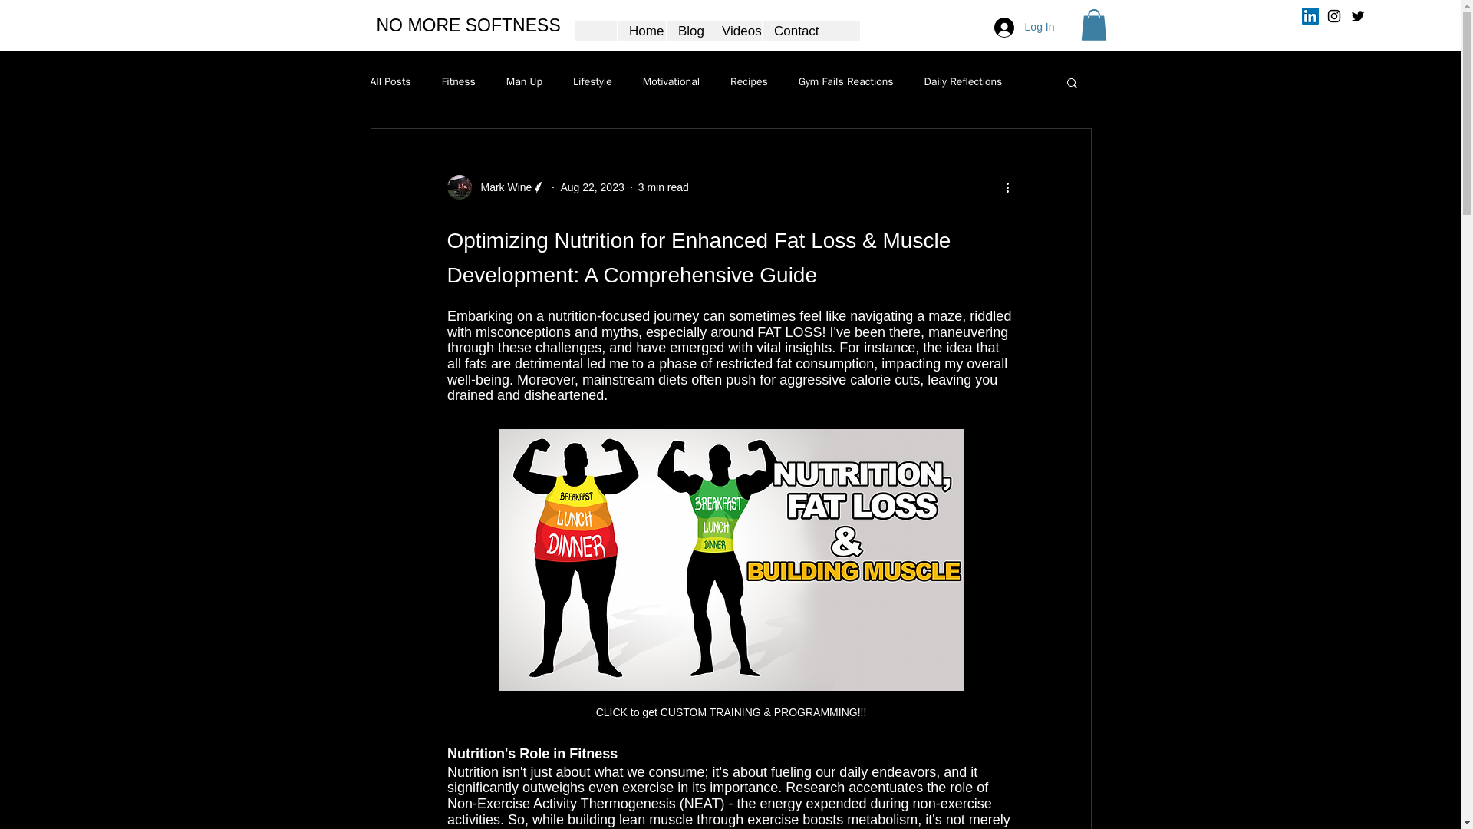 This screenshot has height=829, width=1473. What do you see at coordinates (467, 25) in the screenshot?
I see `NO MORE SOFTNESS` at bounding box center [467, 25].